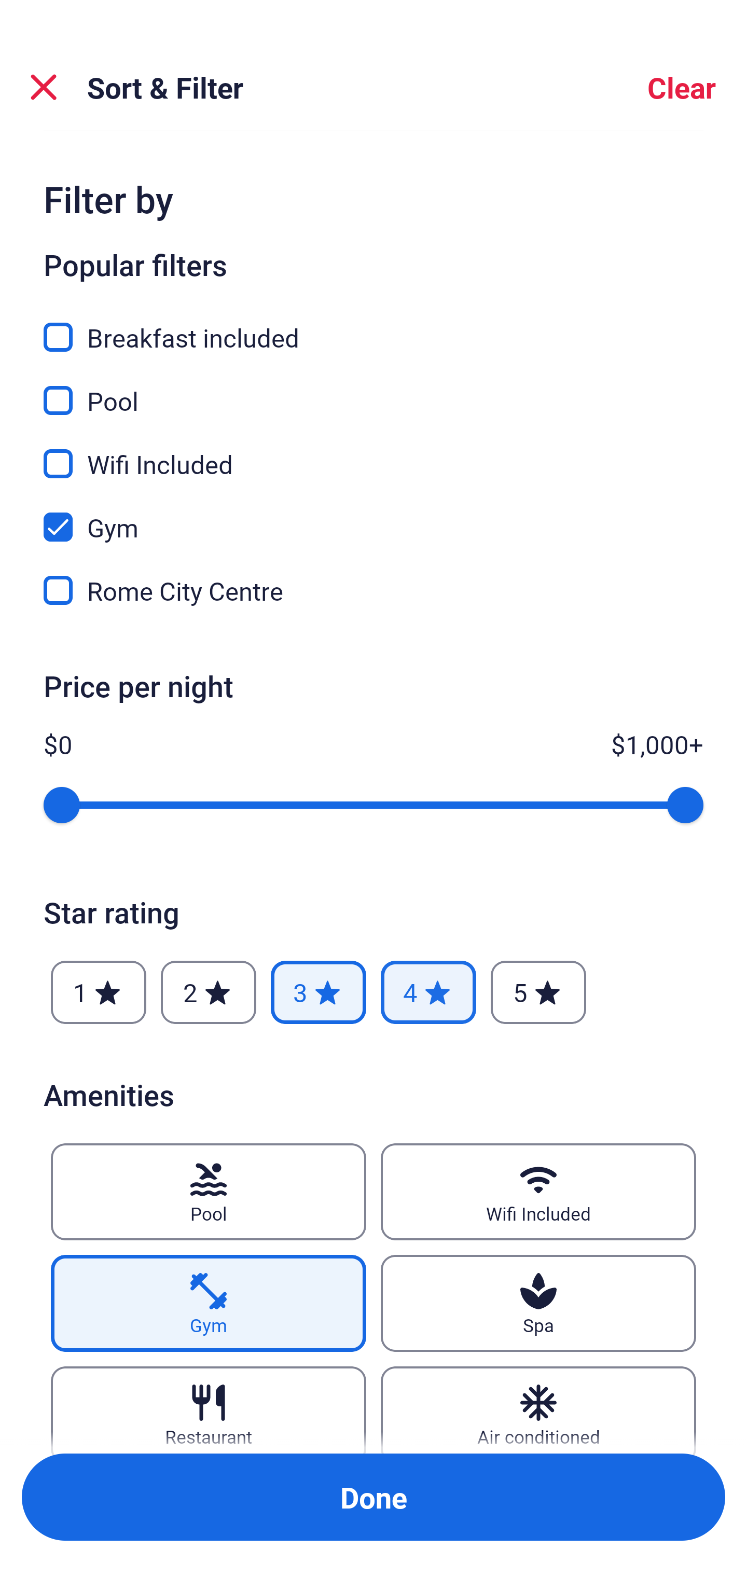  What do you see at coordinates (208, 1409) in the screenshot?
I see `Restaurant` at bounding box center [208, 1409].